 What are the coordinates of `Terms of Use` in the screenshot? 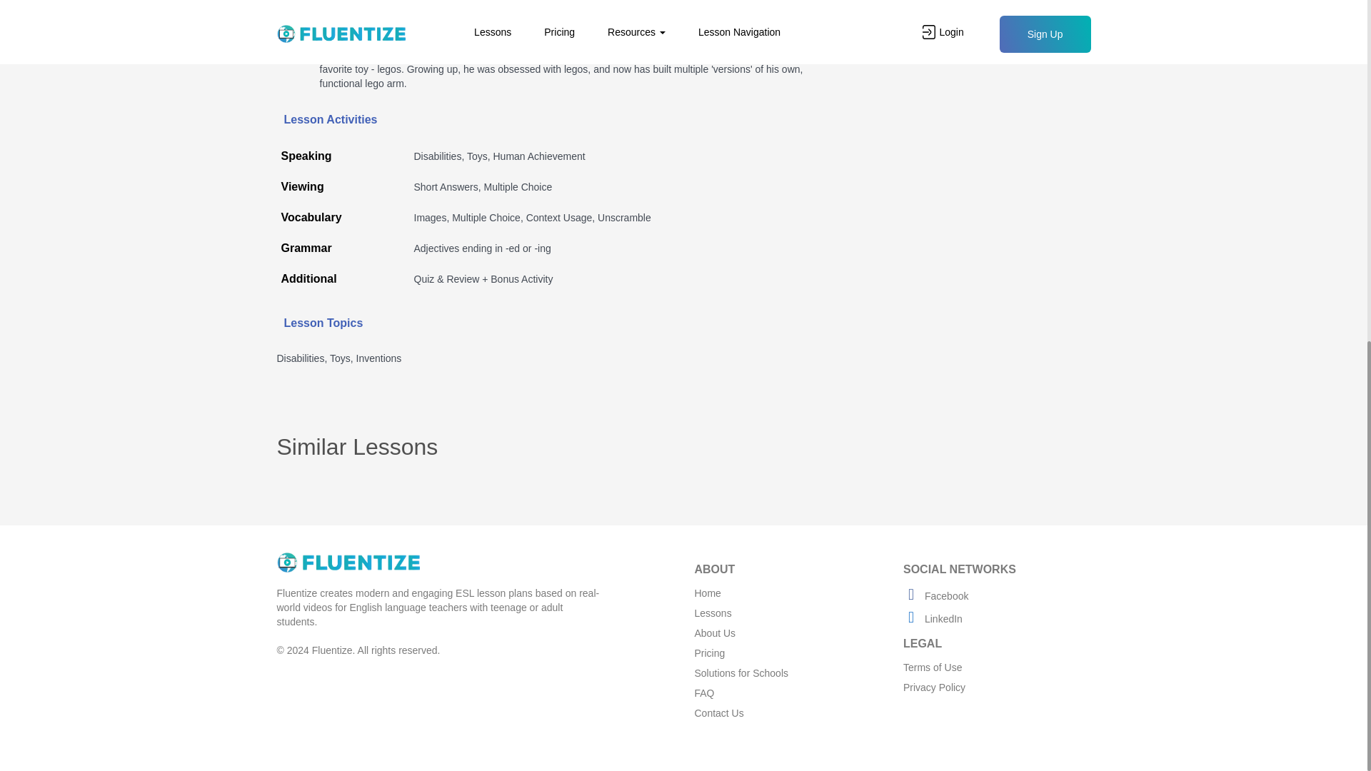 It's located at (933, 667).